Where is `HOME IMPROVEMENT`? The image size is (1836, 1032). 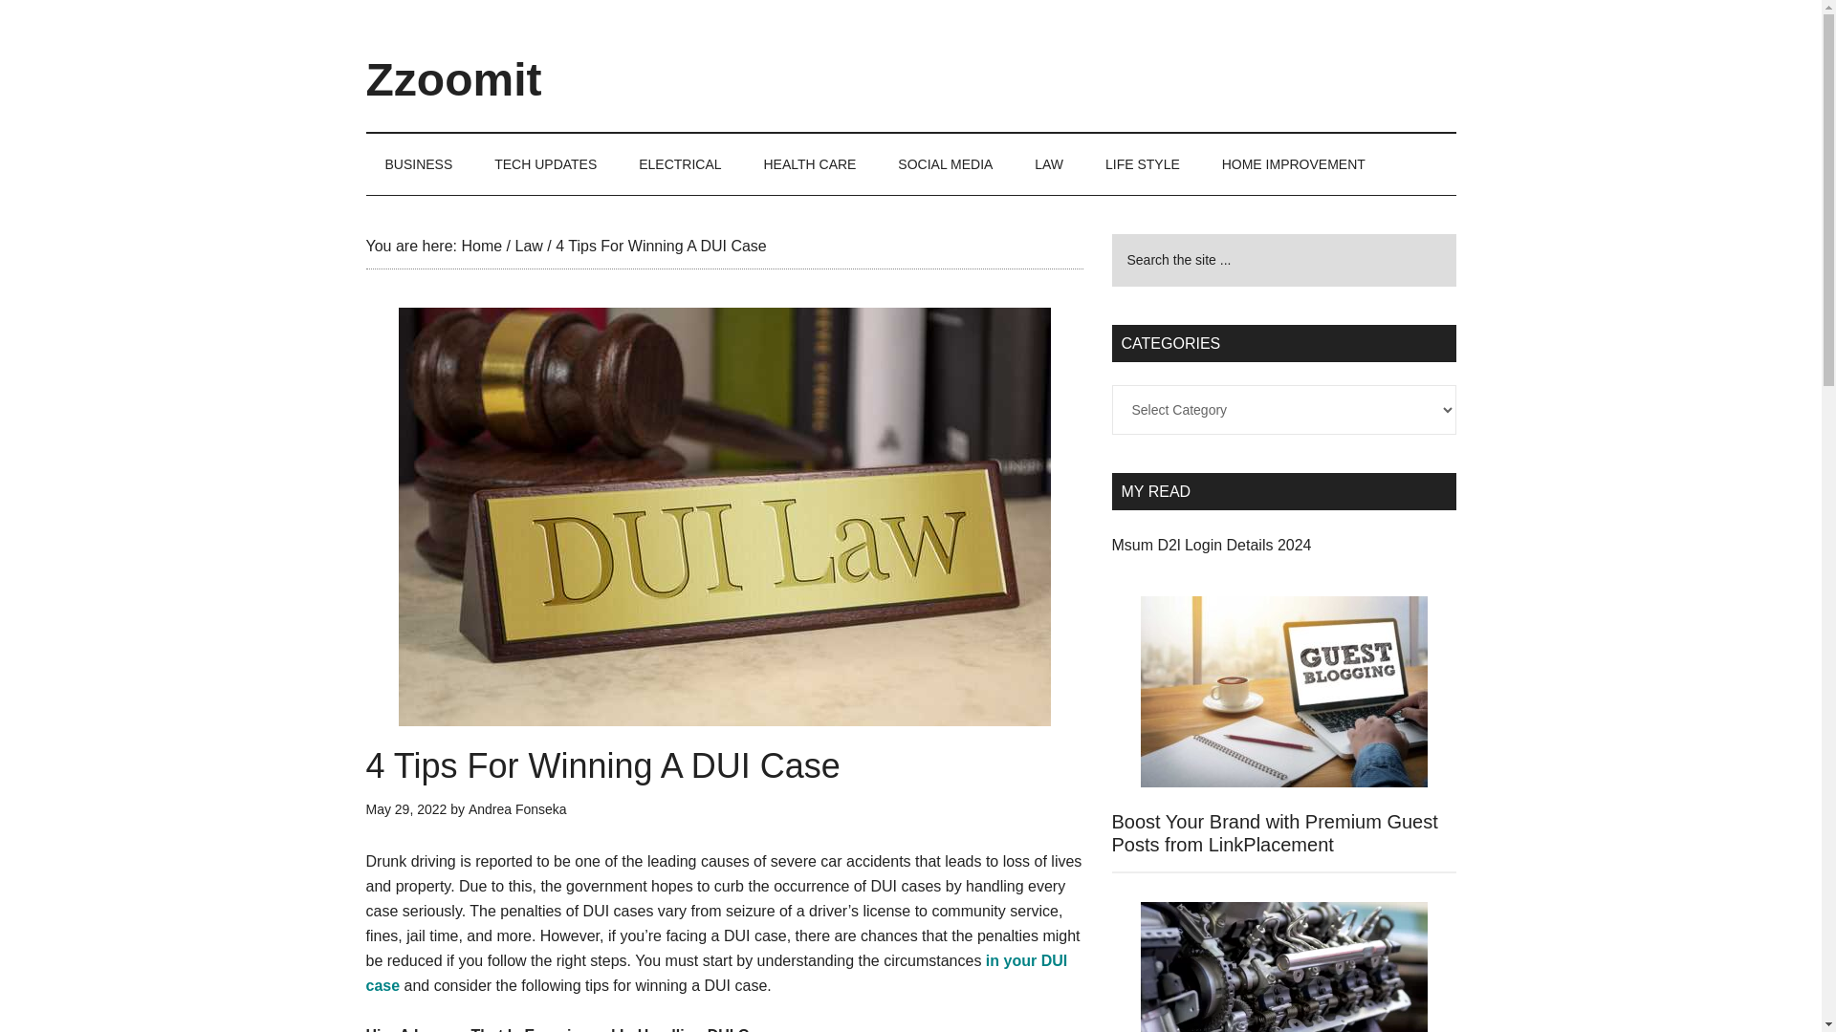
HOME IMPROVEMENT is located at coordinates (1293, 164).